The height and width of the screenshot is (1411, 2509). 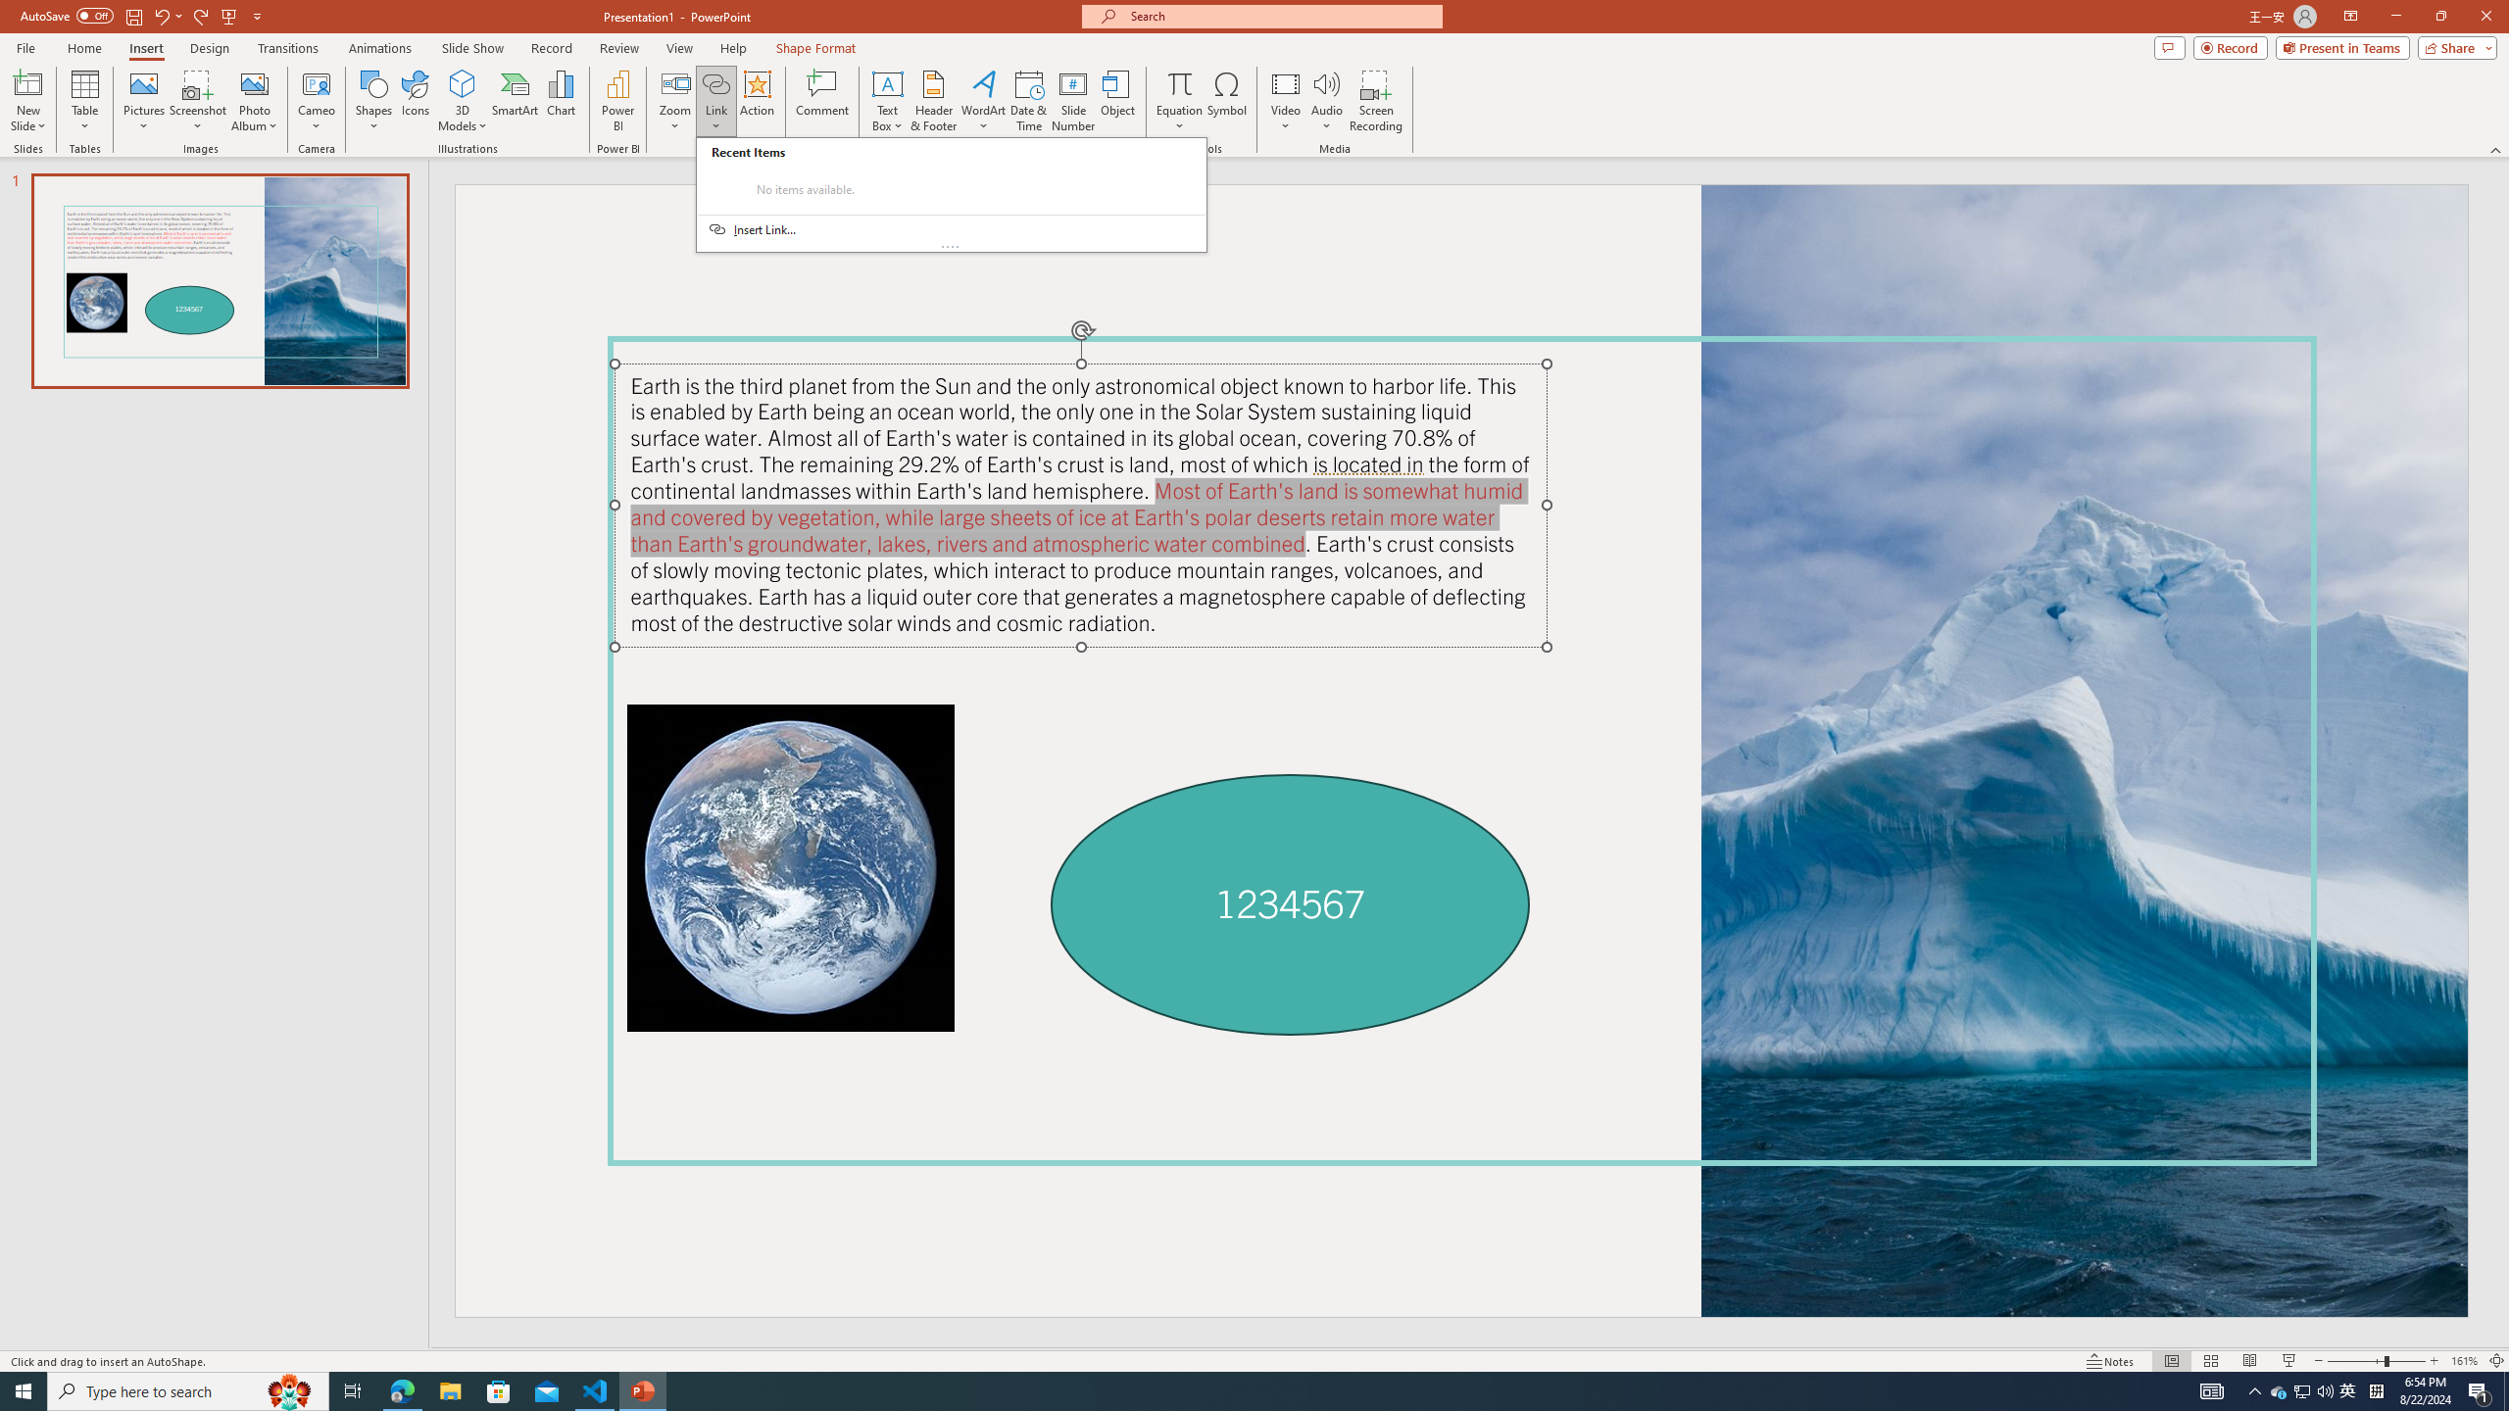 I want to click on Comment, so click(x=821, y=101).